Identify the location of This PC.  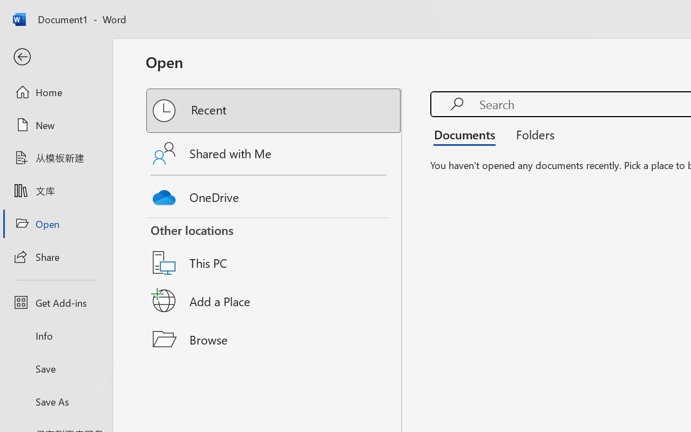
(274, 249).